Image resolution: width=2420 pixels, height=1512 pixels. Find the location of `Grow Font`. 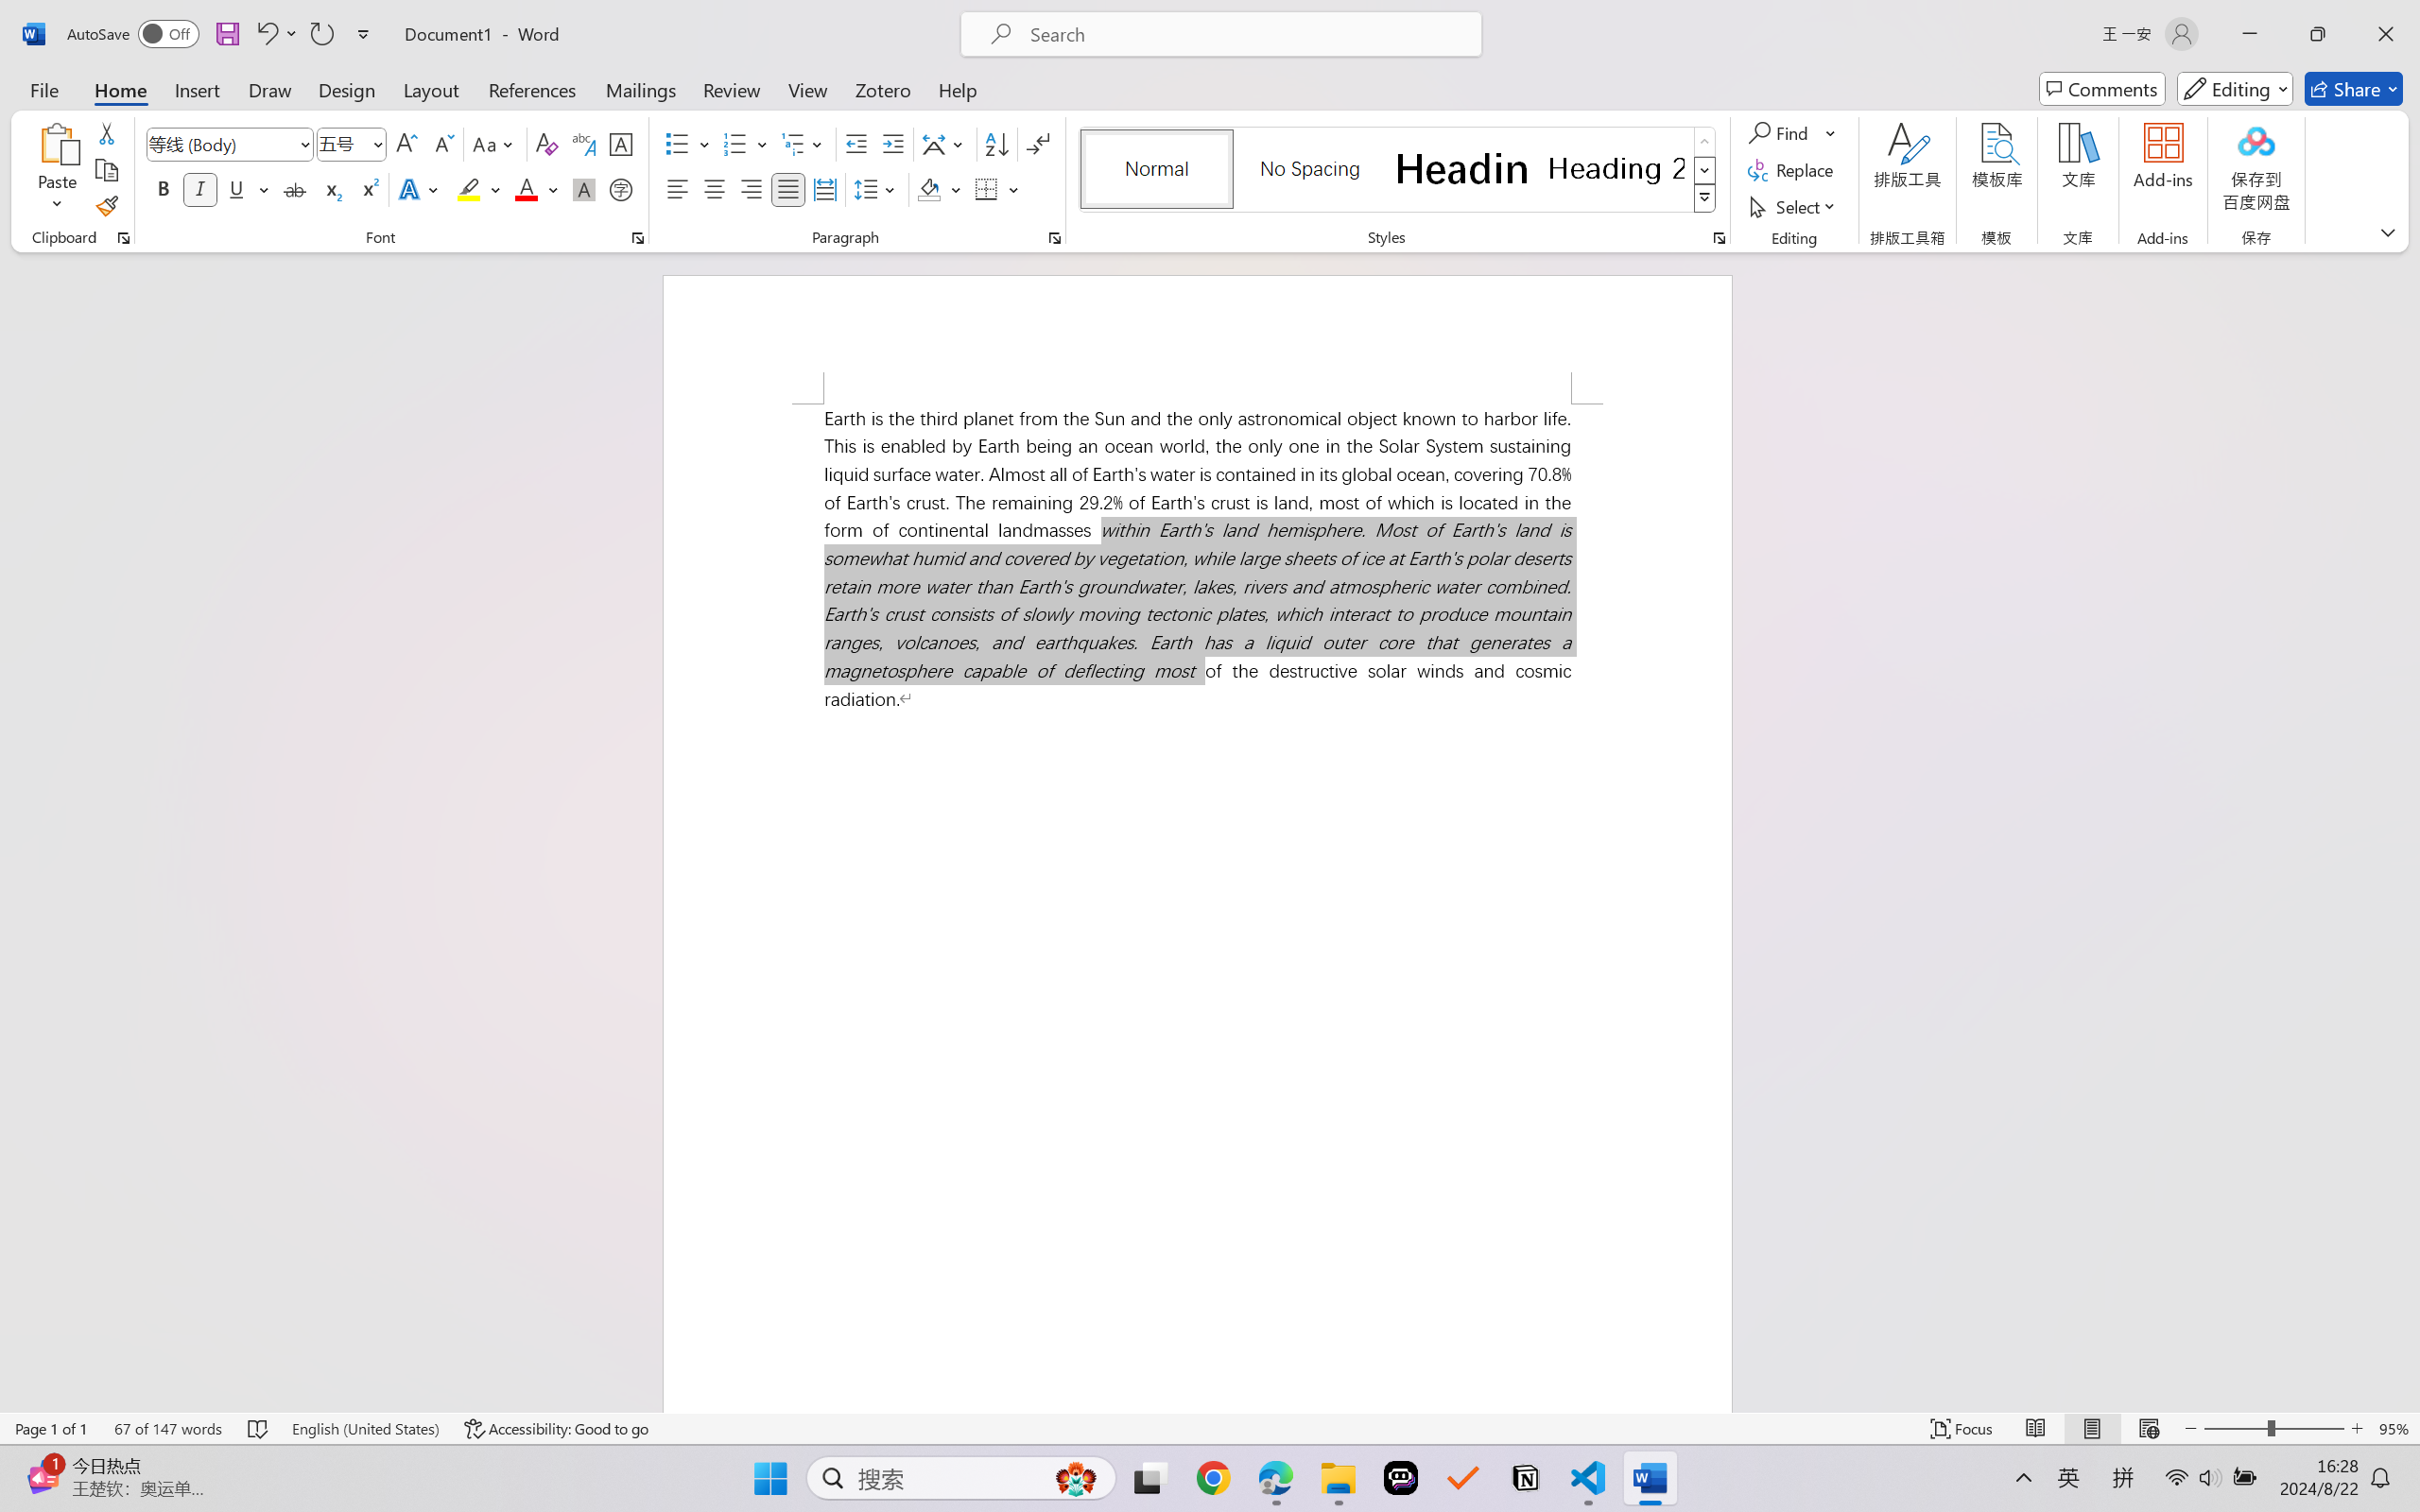

Grow Font is located at coordinates (406, 144).